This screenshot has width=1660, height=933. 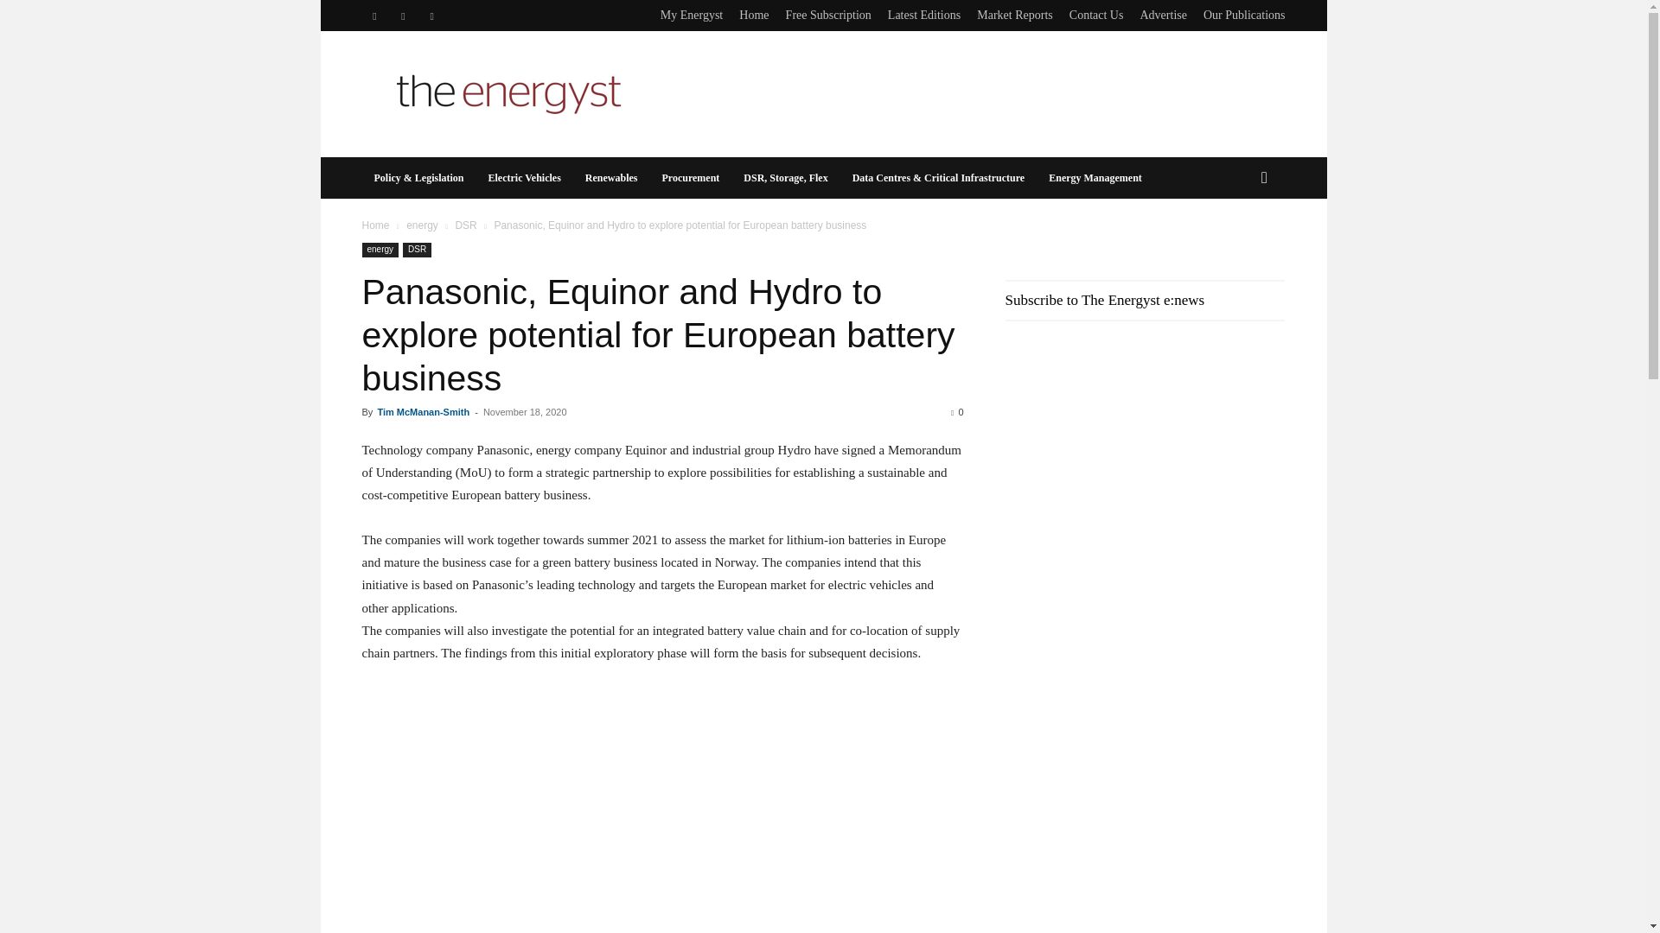 What do you see at coordinates (924, 14) in the screenshot?
I see `Latest Editions` at bounding box center [924, 14].